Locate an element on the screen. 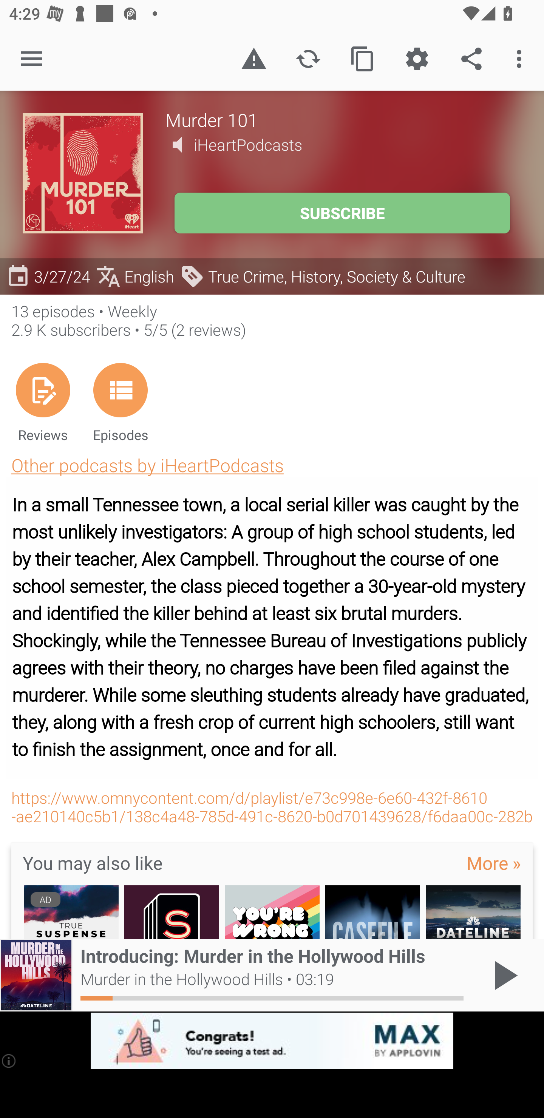 This screenshot has height=1118, width=544. Report inappropriate content is located at coordinates (254, 58).